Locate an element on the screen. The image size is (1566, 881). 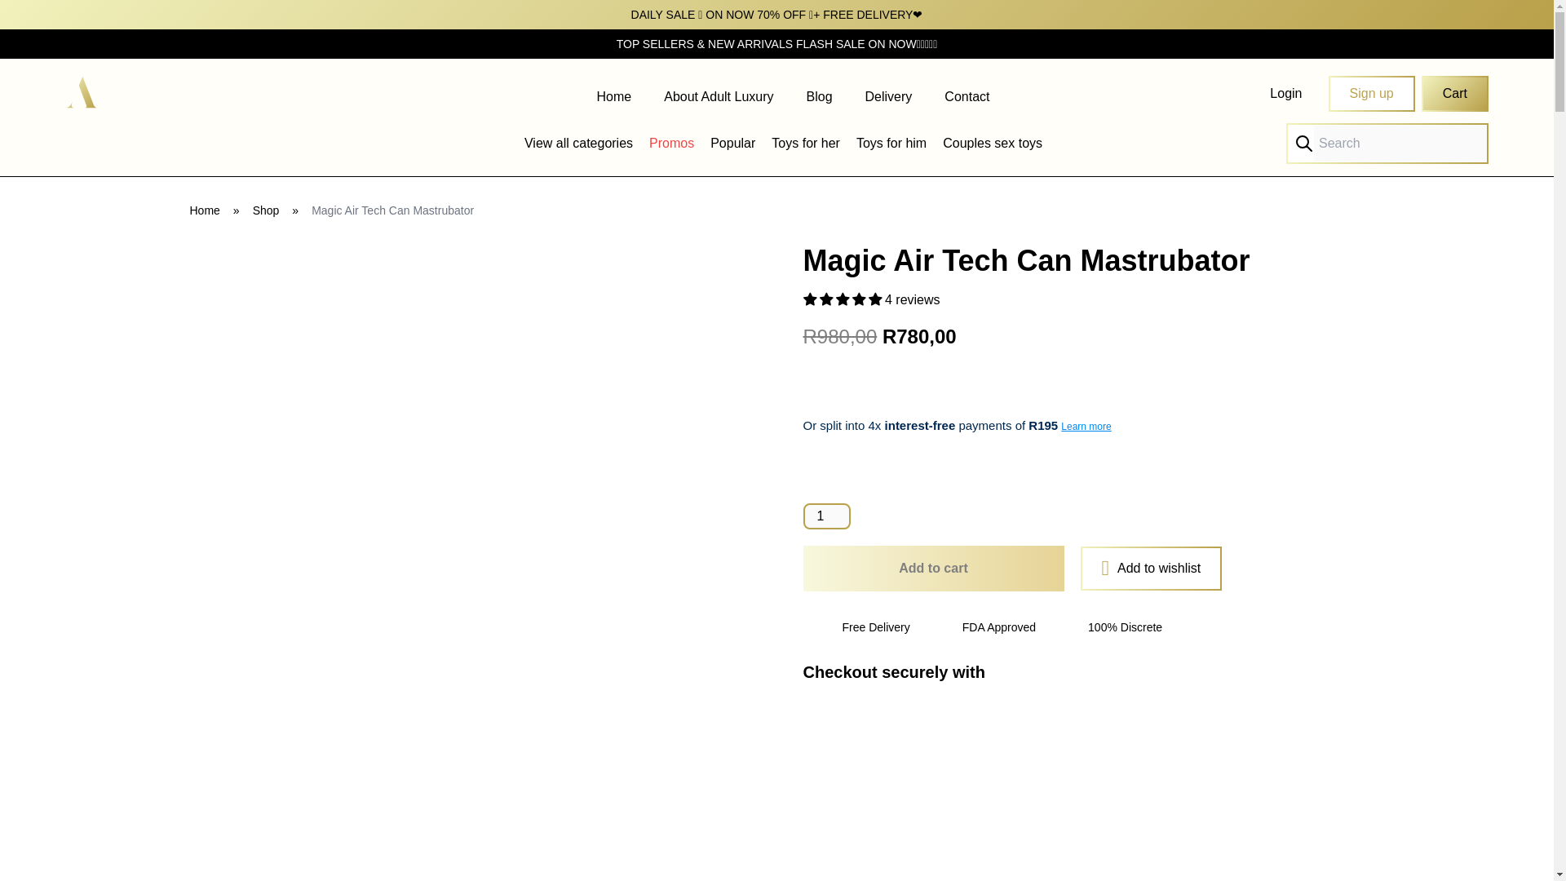
Couples sex toys is located at coordinates (992, 144).